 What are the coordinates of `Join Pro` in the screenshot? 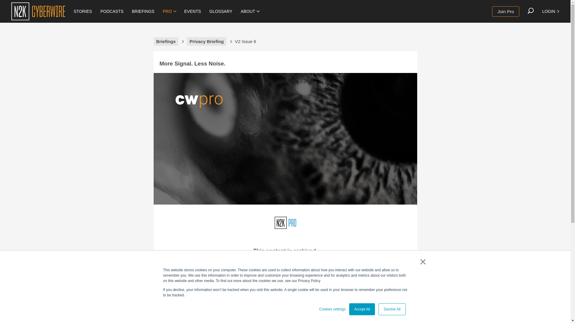 It's located at (506, 11).